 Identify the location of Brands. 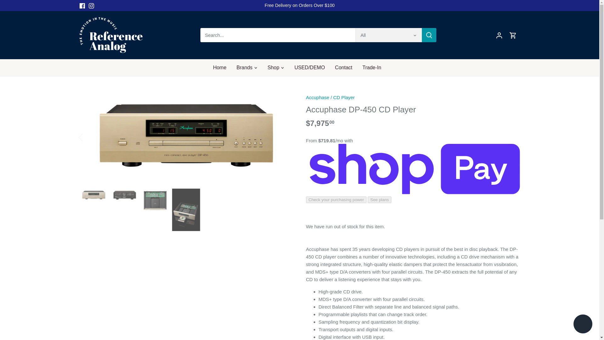
(244, 67).